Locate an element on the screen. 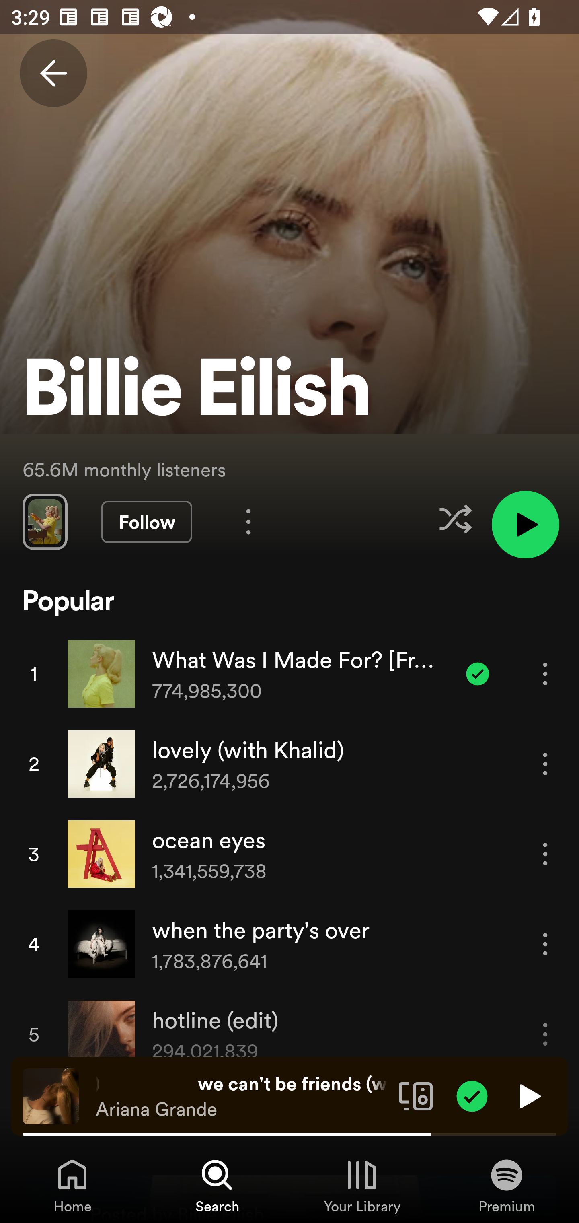  More options for song ocean eyes is located at coordinates (545, 854).